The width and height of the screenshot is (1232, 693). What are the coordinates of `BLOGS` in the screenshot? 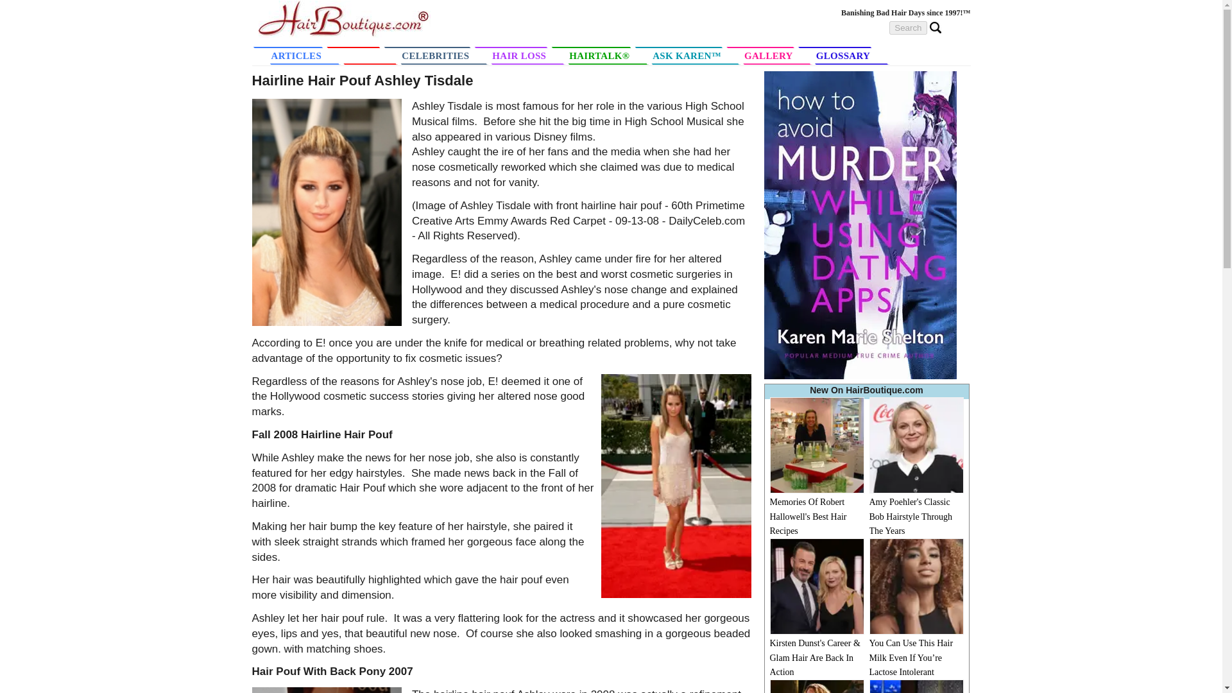 It's located at (370, 55).